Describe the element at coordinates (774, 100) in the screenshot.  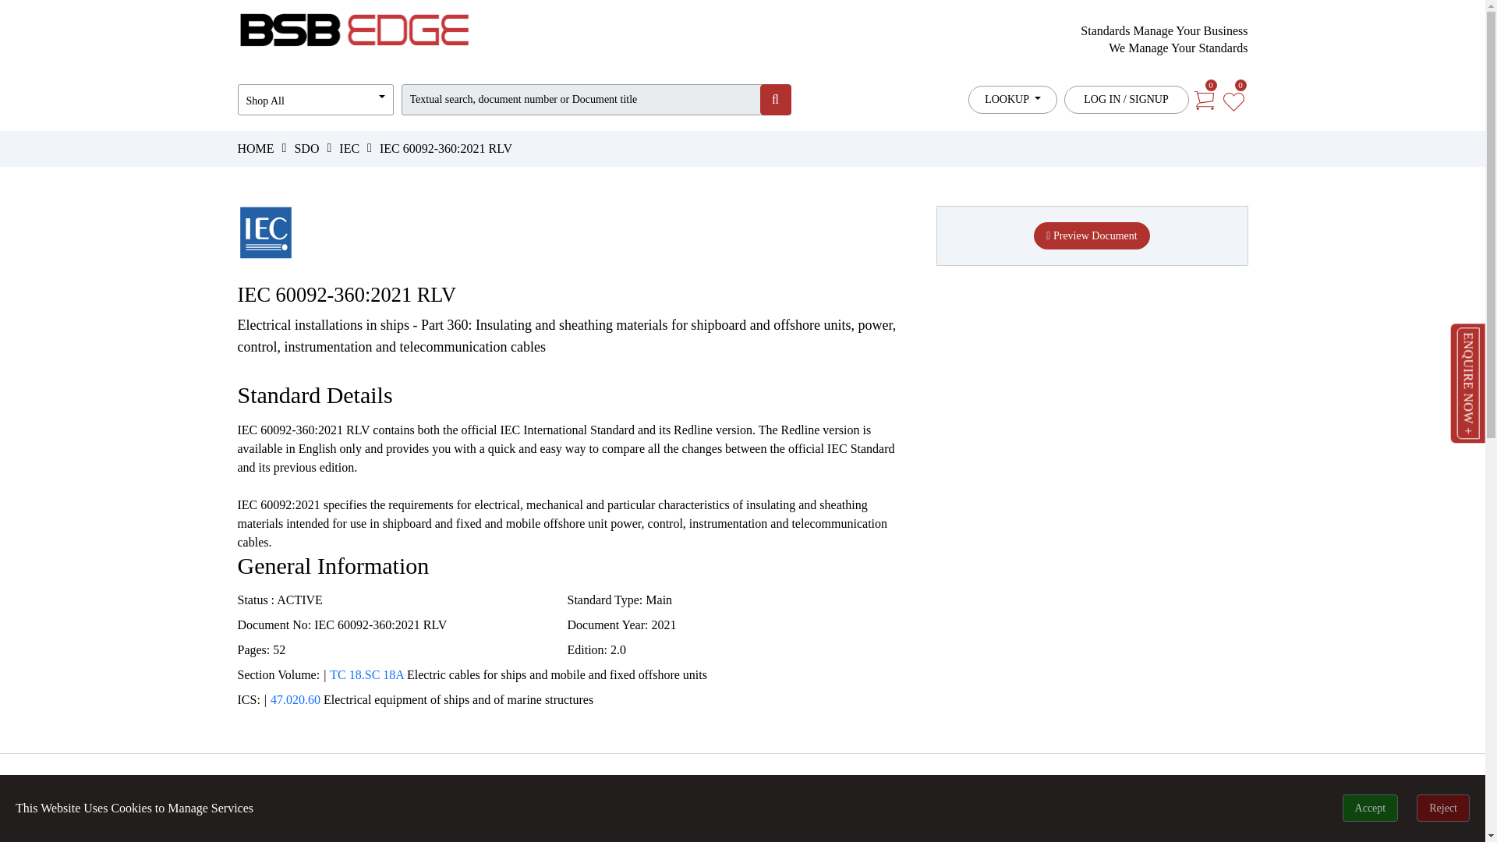
I see `search` at that location.